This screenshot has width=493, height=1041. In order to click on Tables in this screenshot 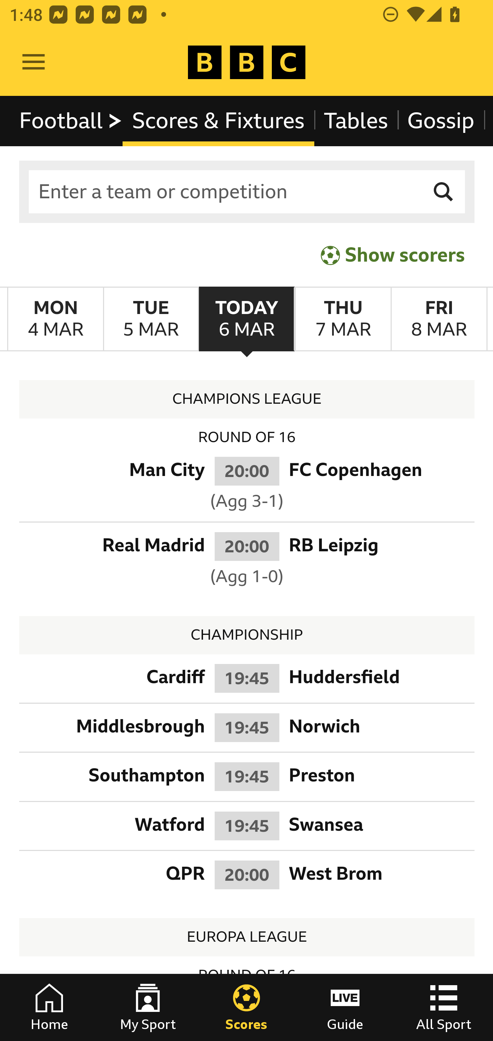, I will do `click(356, 121)`.